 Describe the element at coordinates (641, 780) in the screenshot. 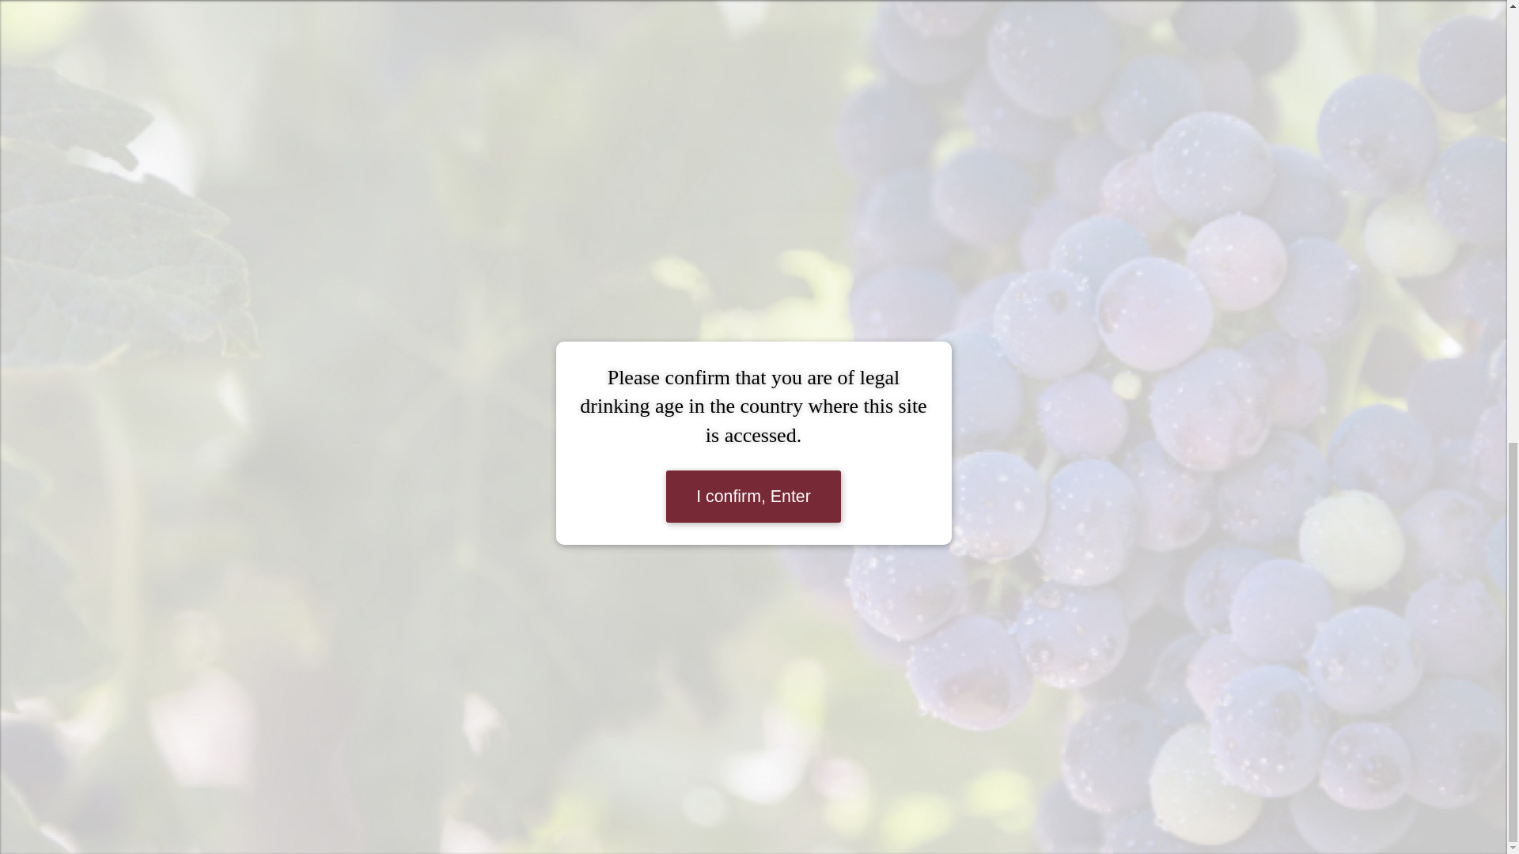

I see `Awards` at that location.